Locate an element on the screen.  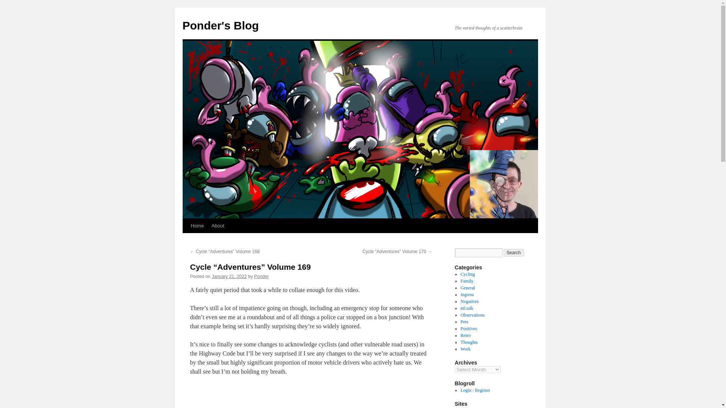
Login or Register here is located at coordinates (475, 390).